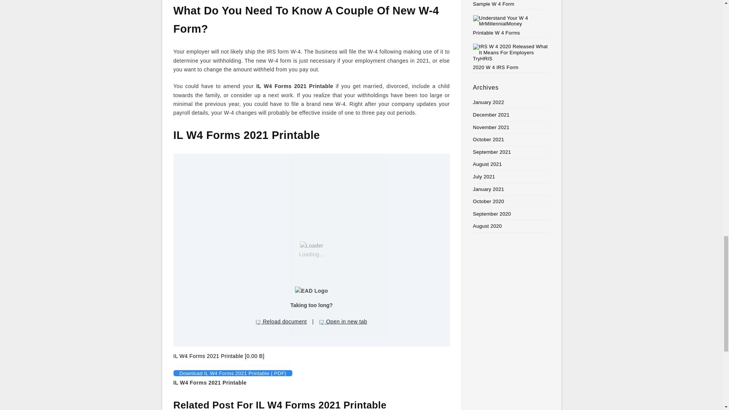  I want to click on reload, so click(258, 322).